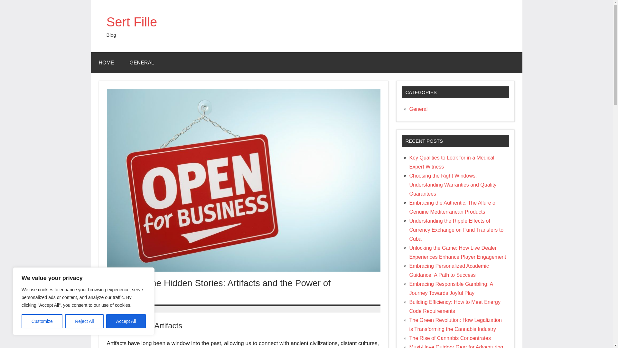  I want to click on HOME, so click(106, 63).